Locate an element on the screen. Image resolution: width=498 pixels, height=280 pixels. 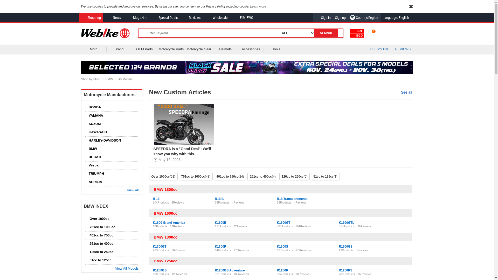
DUCATI is located at coordinates (94, 157).